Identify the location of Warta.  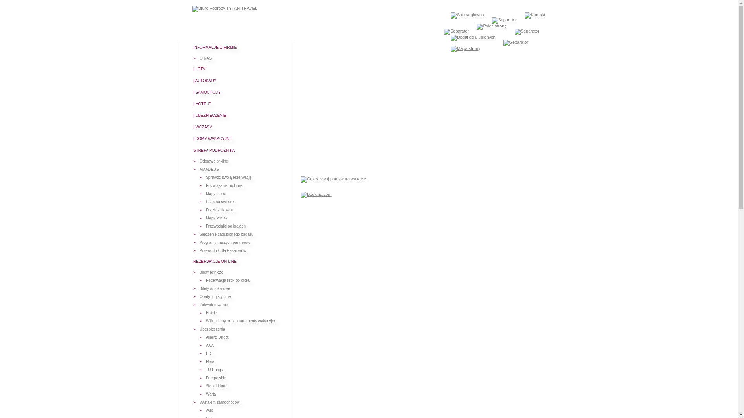
(211, 394).